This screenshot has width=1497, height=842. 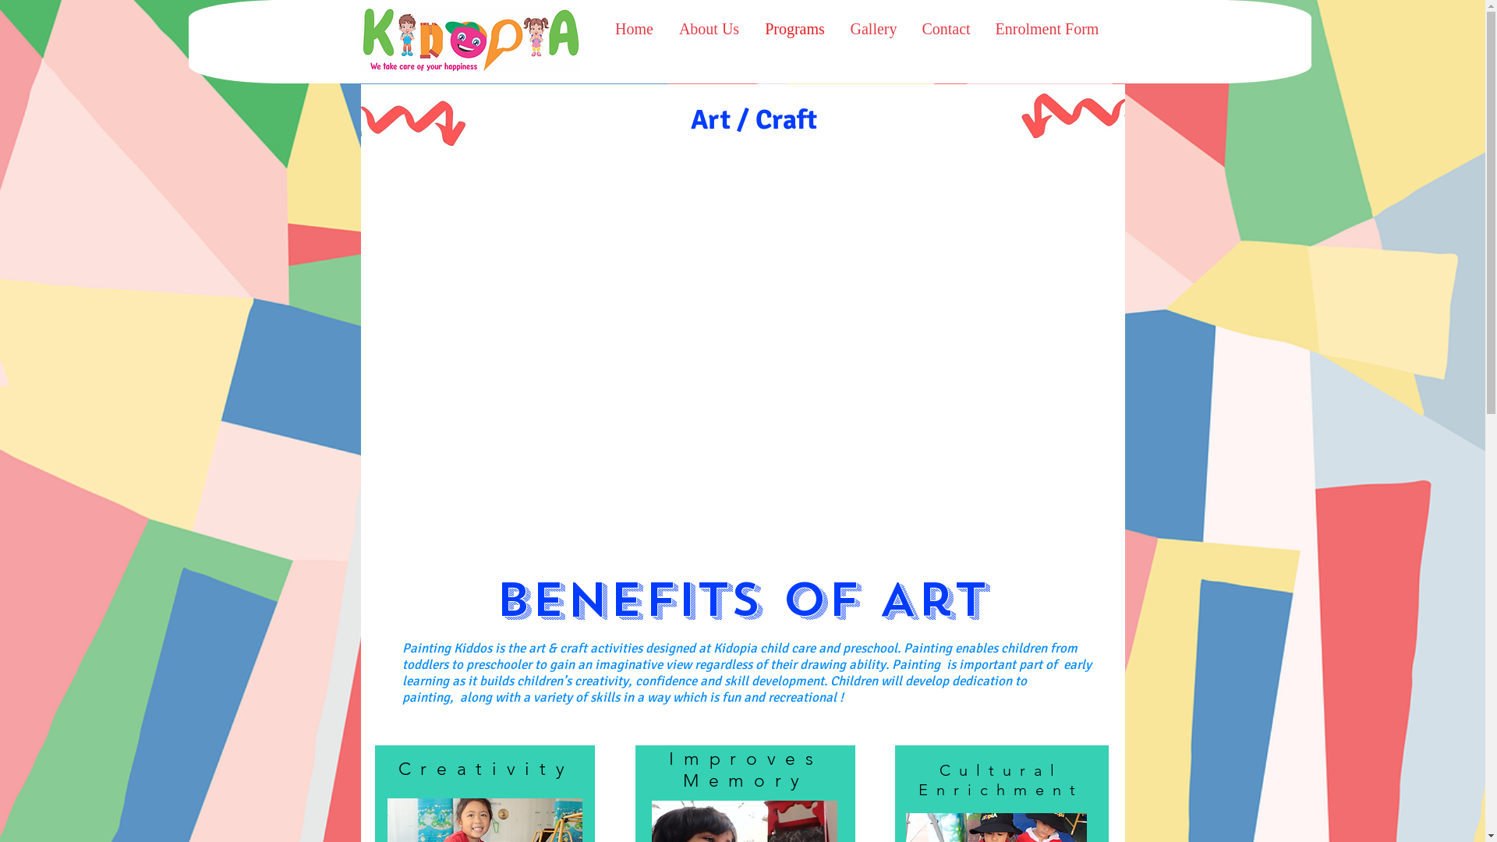 I want to click on Contact, so click(x=946, y=30).